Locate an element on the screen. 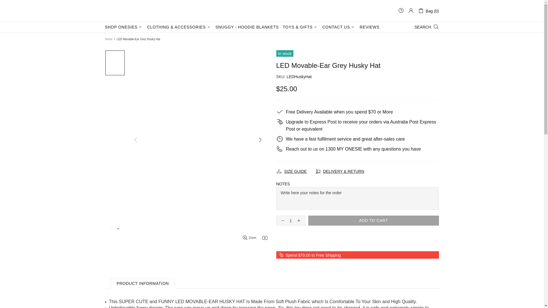  SEARCH is located at coordinates (426, 27).